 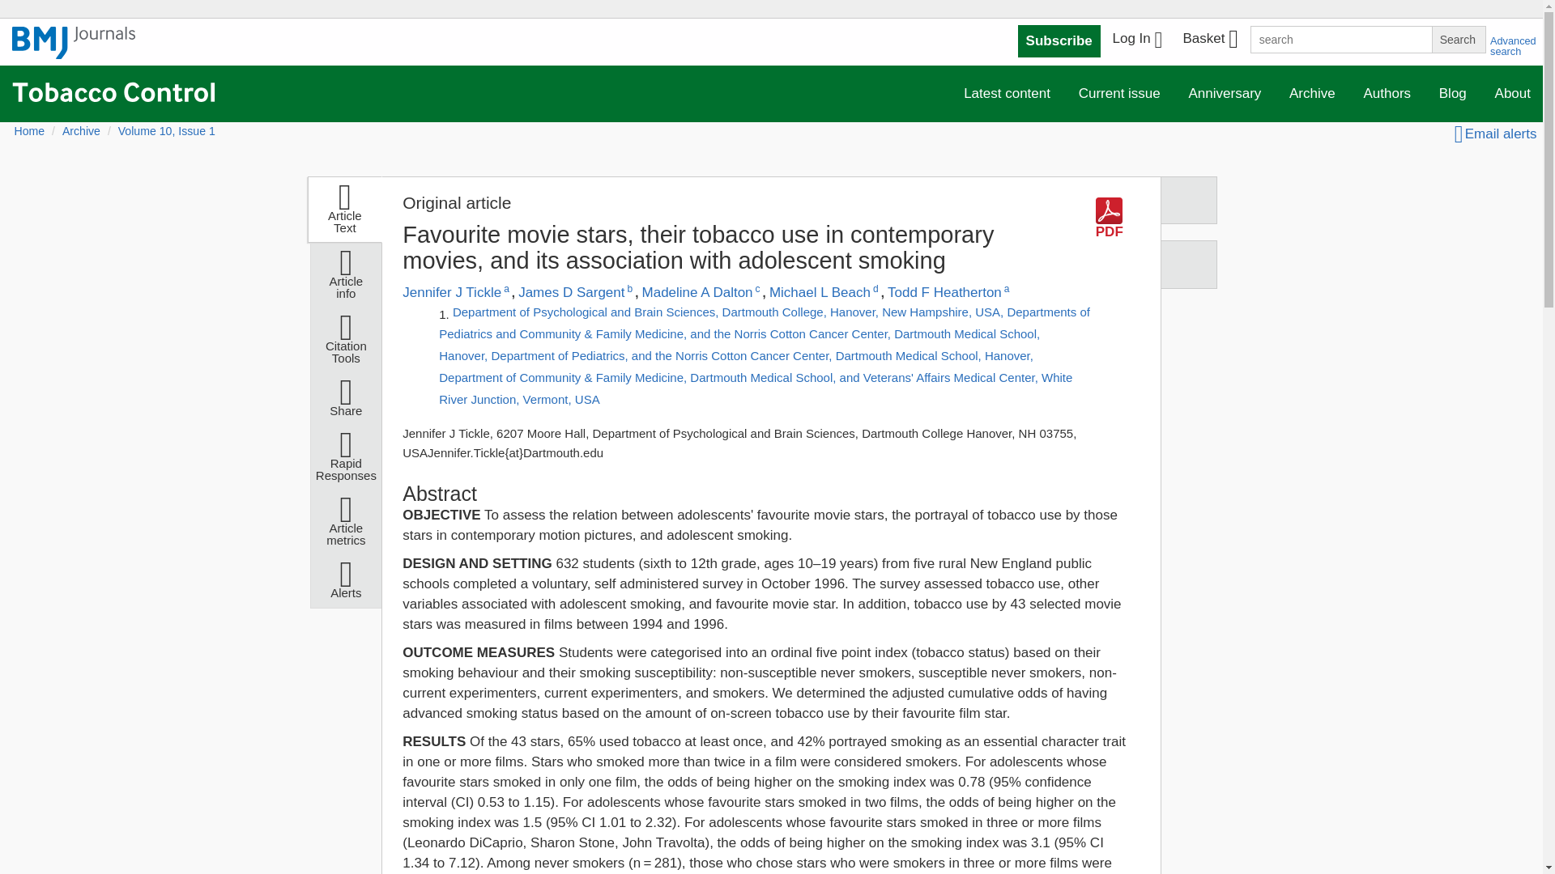 I want to click on Archive, so click(x=1312, y=94).